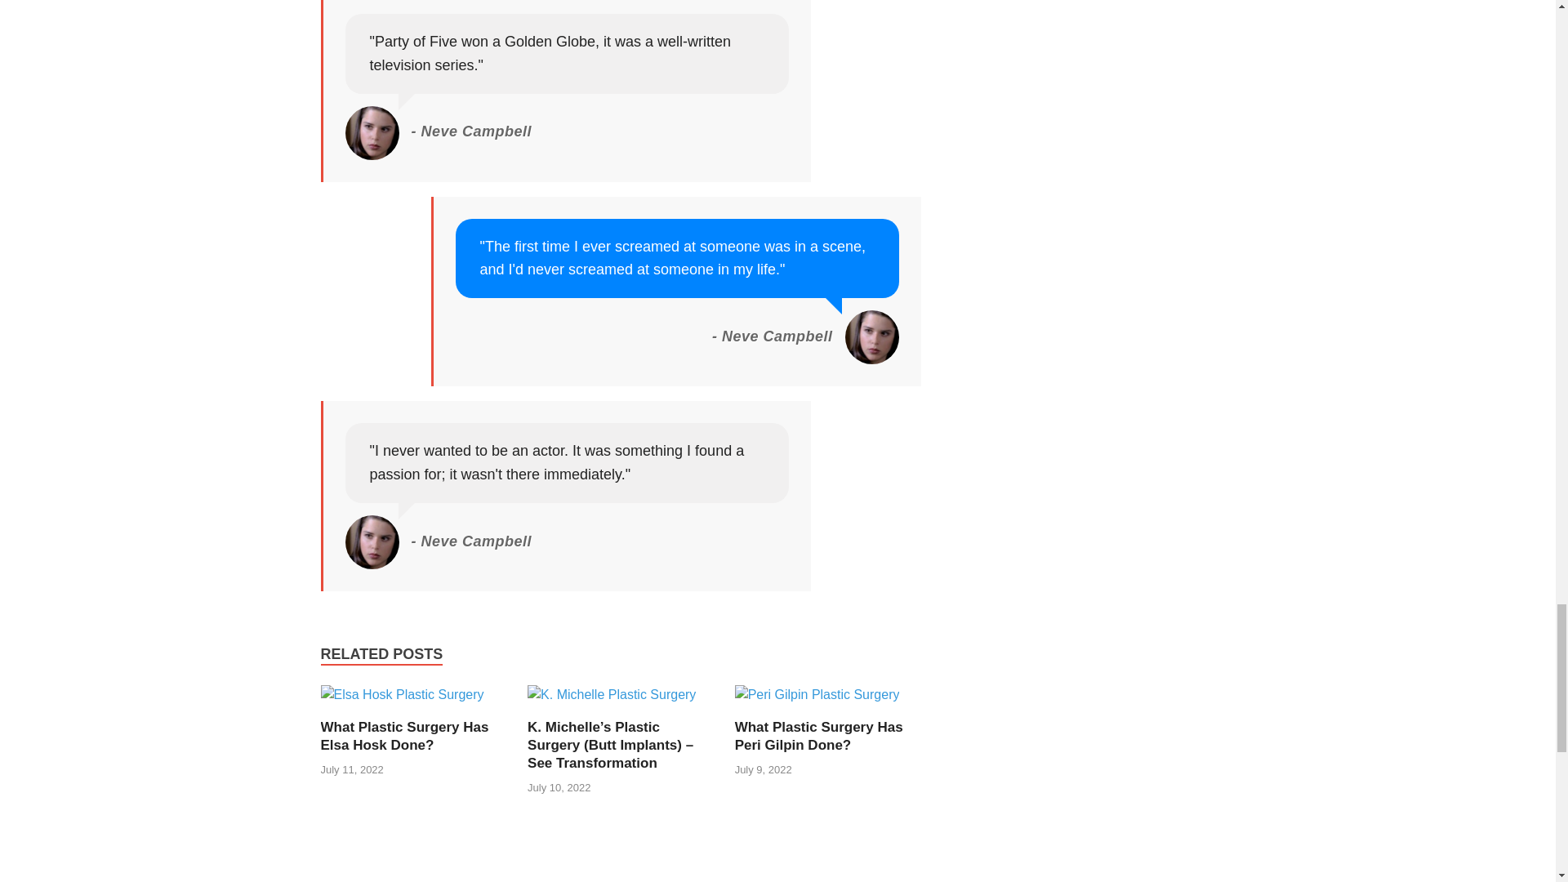  What do you see at coordinates (817, 701) in the screenshot?
I see `What Plastic Surgery Has Peri Gilpin Done?` at bounding box center [817, 701].